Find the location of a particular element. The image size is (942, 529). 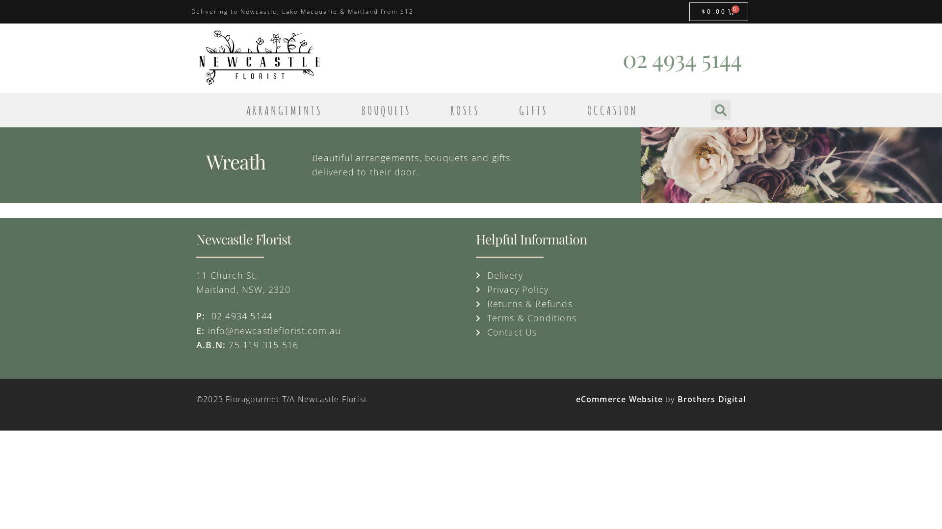

 02 4934 5144 is located at coordinates (240, 316).